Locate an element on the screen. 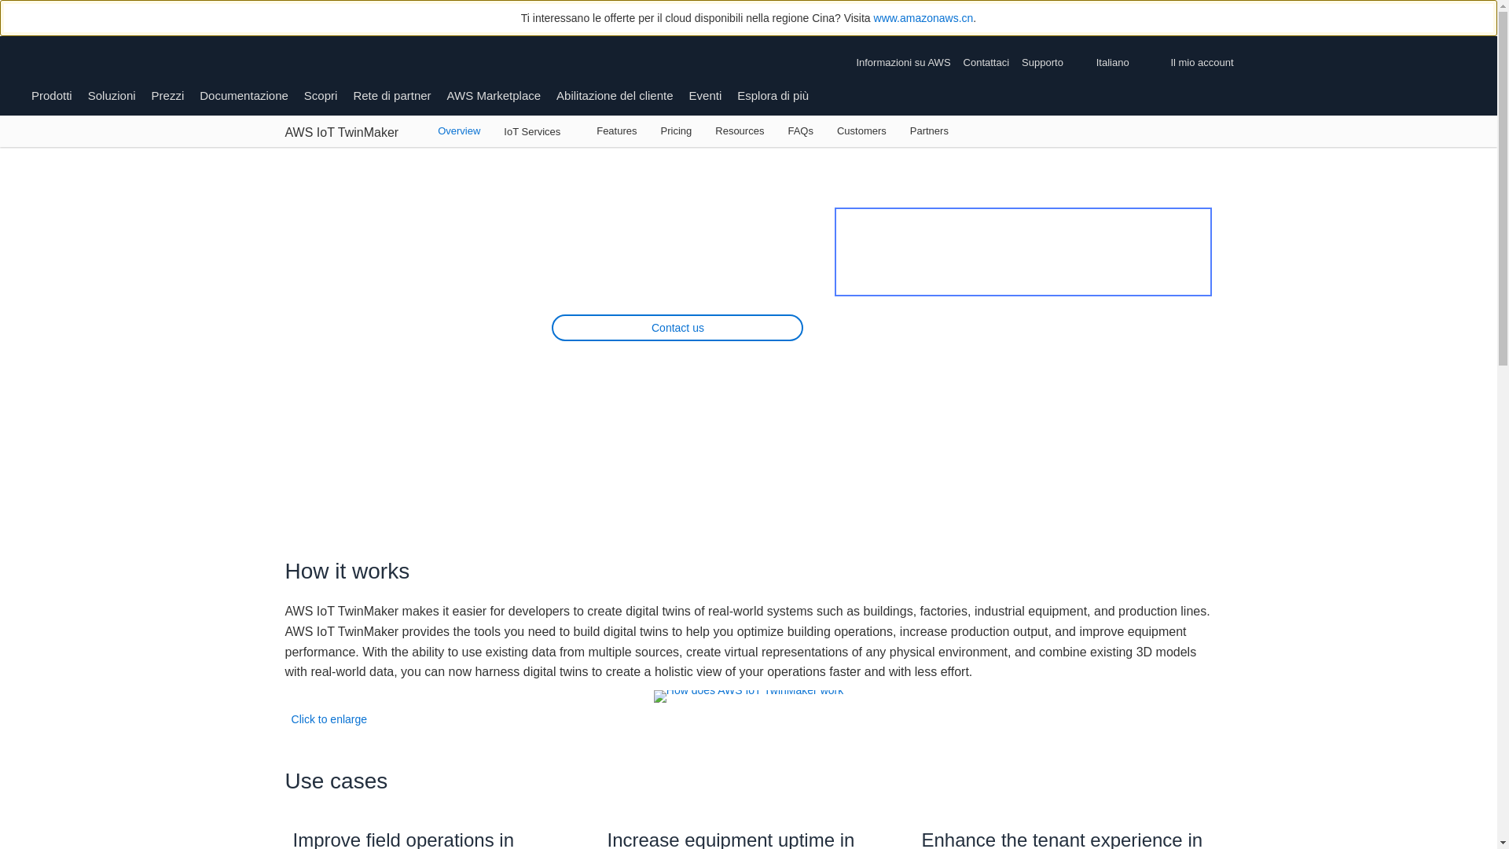 The image size is (1509, 849). Informazioni su AWS is located at coordinates (905, 63).